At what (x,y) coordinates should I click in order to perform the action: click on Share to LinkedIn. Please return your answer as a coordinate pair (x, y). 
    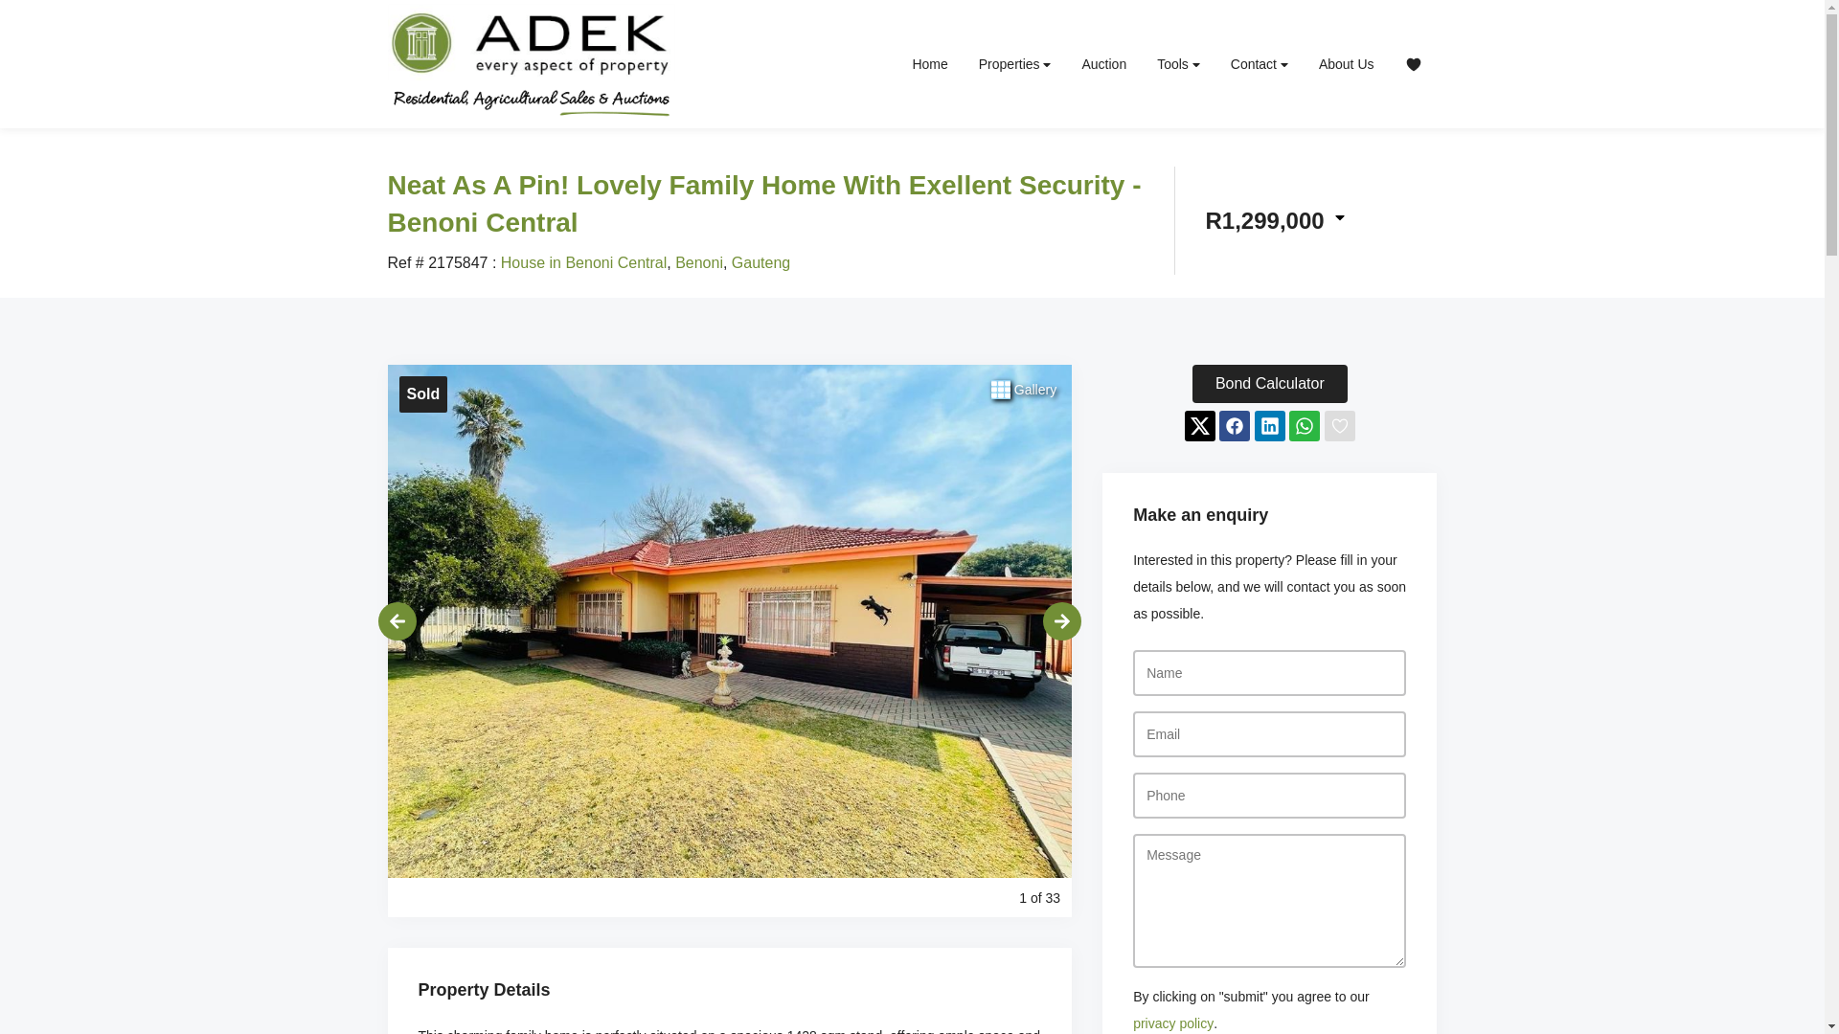
    Looking at the image, I should click on (1270, 426).